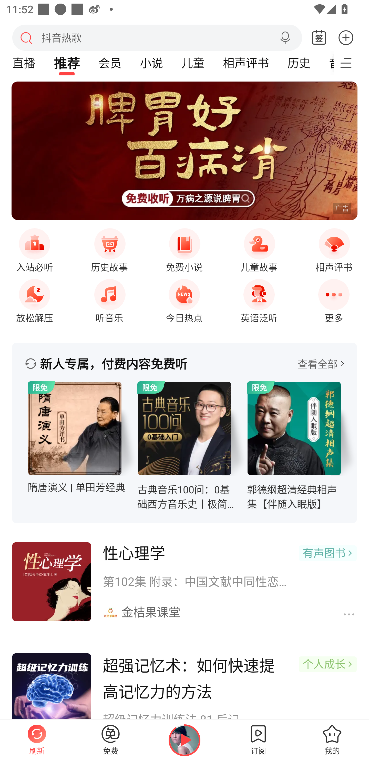 Image resolution: width=369 pixels, height=759 pixels. Describe the element at coordinates (351, 63) in the screenshot. I see `更多频道` at that location.